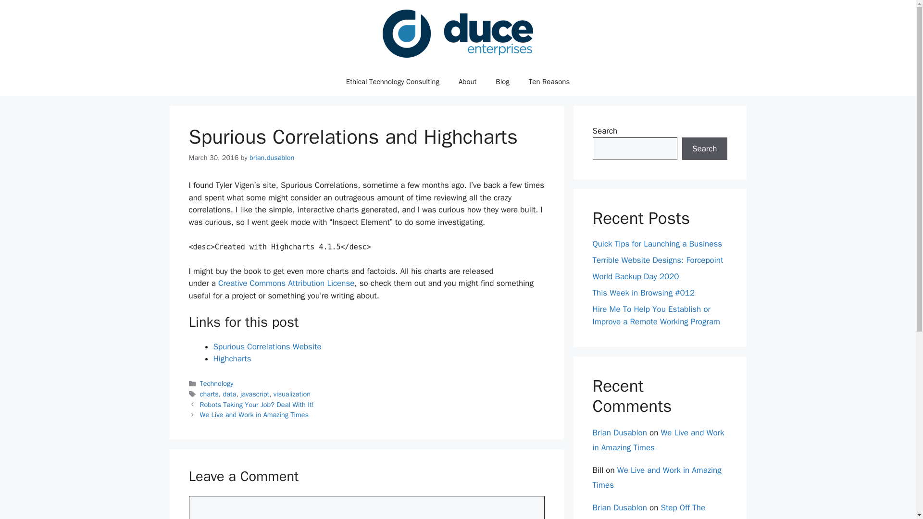  Describe the element at coordinates (658, 260) in the screenshot. I see `Terrible Website Designs: Forcepoint` at that location.